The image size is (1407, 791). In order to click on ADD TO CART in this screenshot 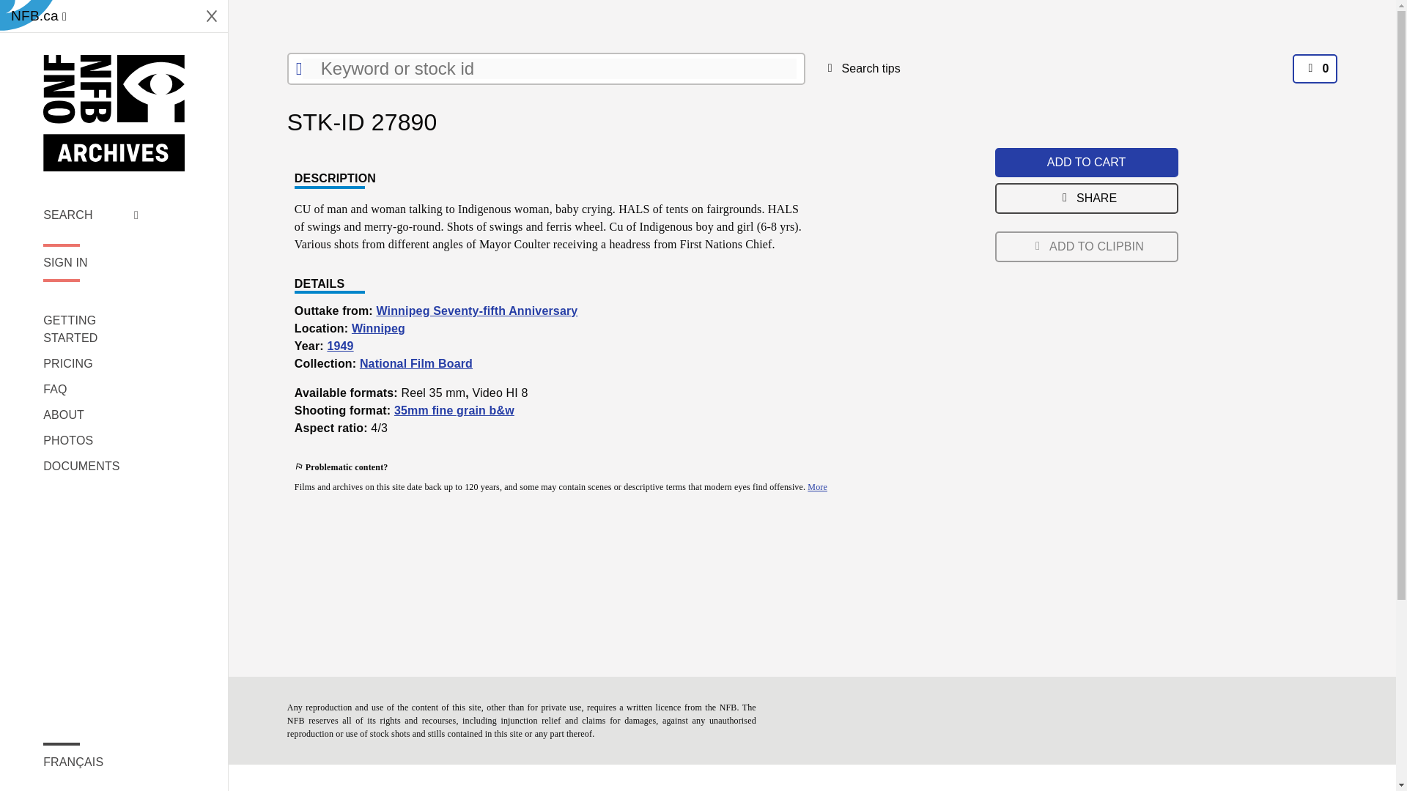, I will do `click(1086, 162)`.